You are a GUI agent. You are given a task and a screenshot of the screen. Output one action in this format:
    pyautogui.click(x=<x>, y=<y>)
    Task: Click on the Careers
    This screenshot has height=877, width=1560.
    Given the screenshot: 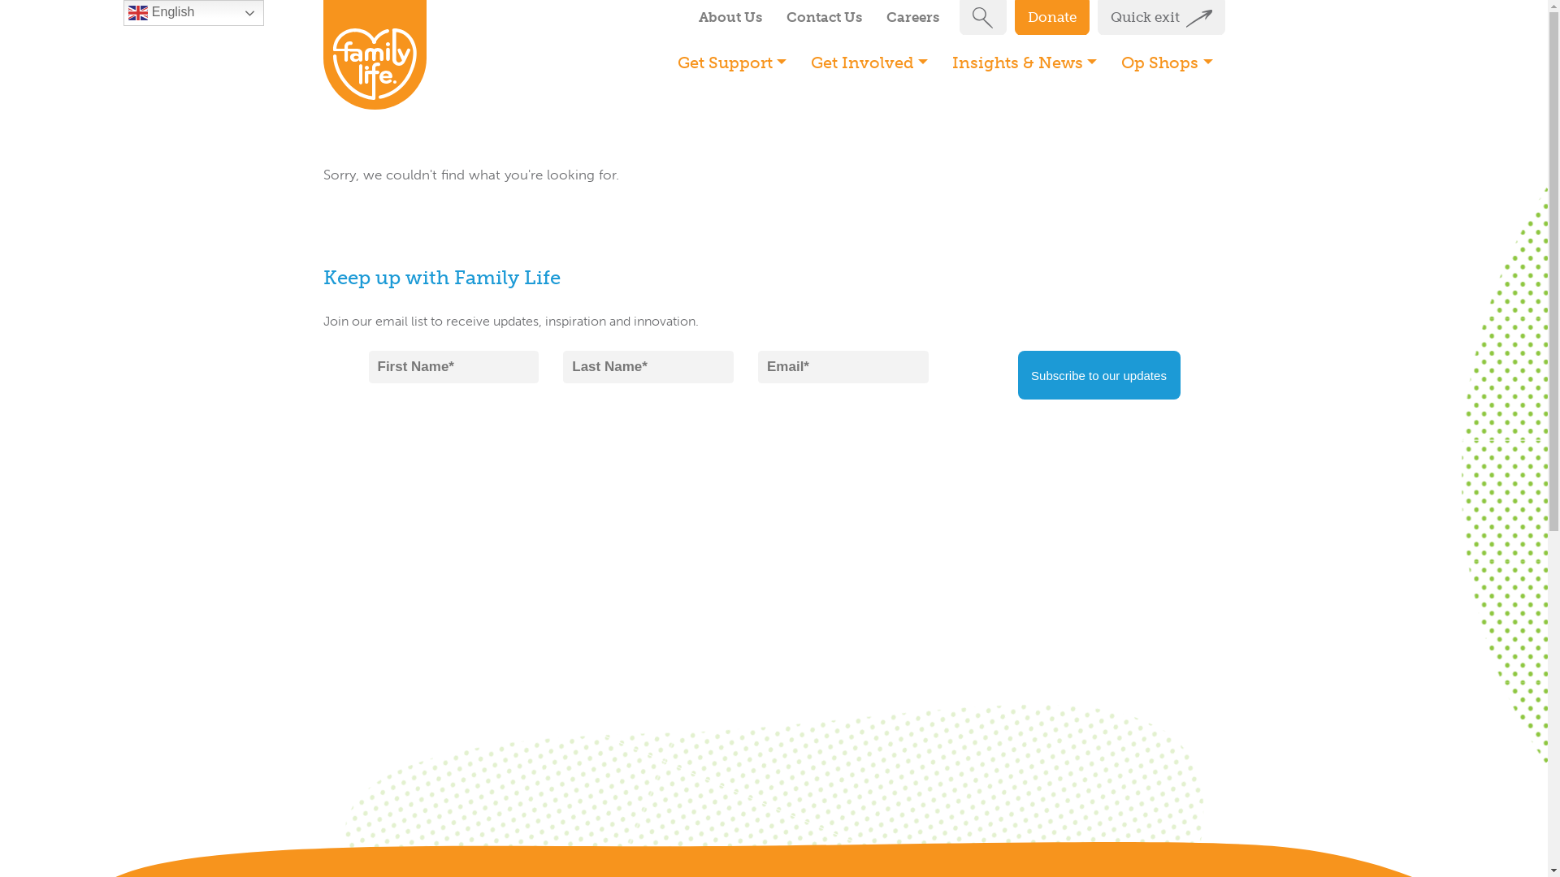 What is the action you would take?
    pyautogui.click(x=913, y=18)
    